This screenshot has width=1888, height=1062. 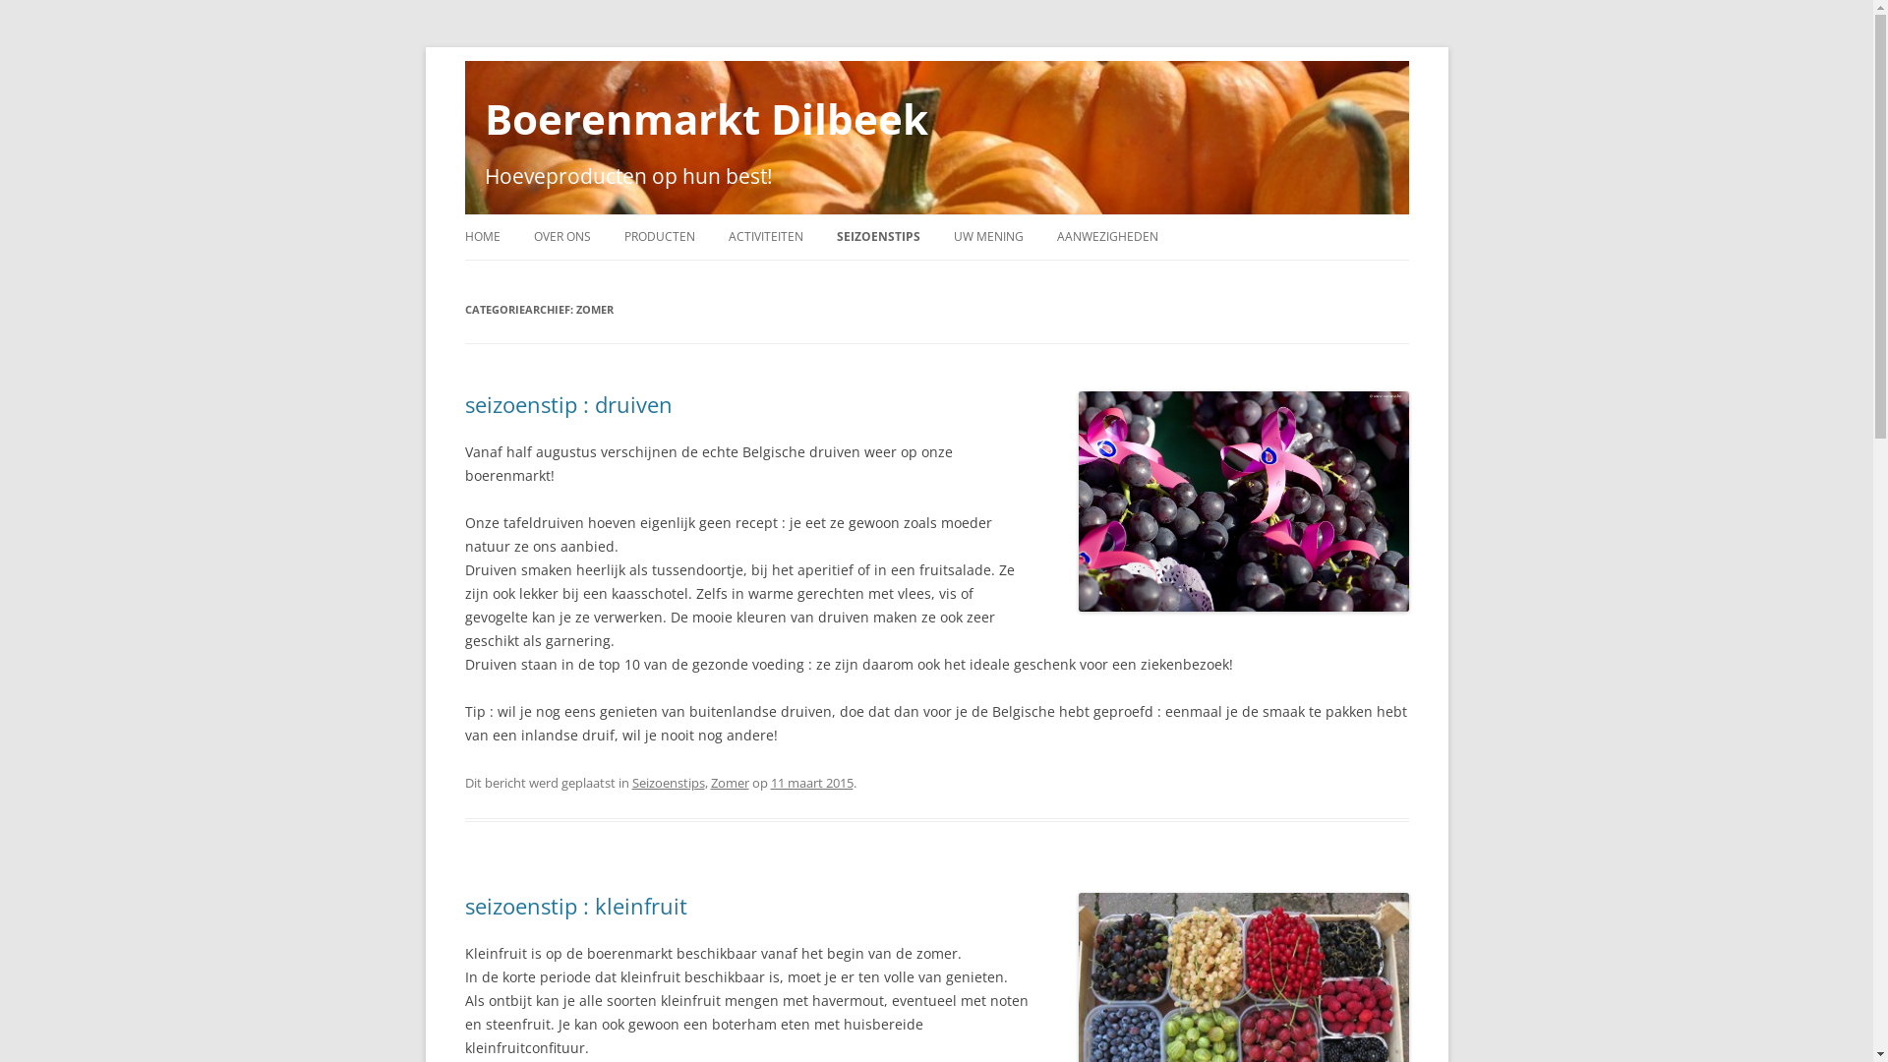 What do you see at coordinates (668, 783) in the screenshot?
I see `Seizoenstips` at bounding box center [668, 783].